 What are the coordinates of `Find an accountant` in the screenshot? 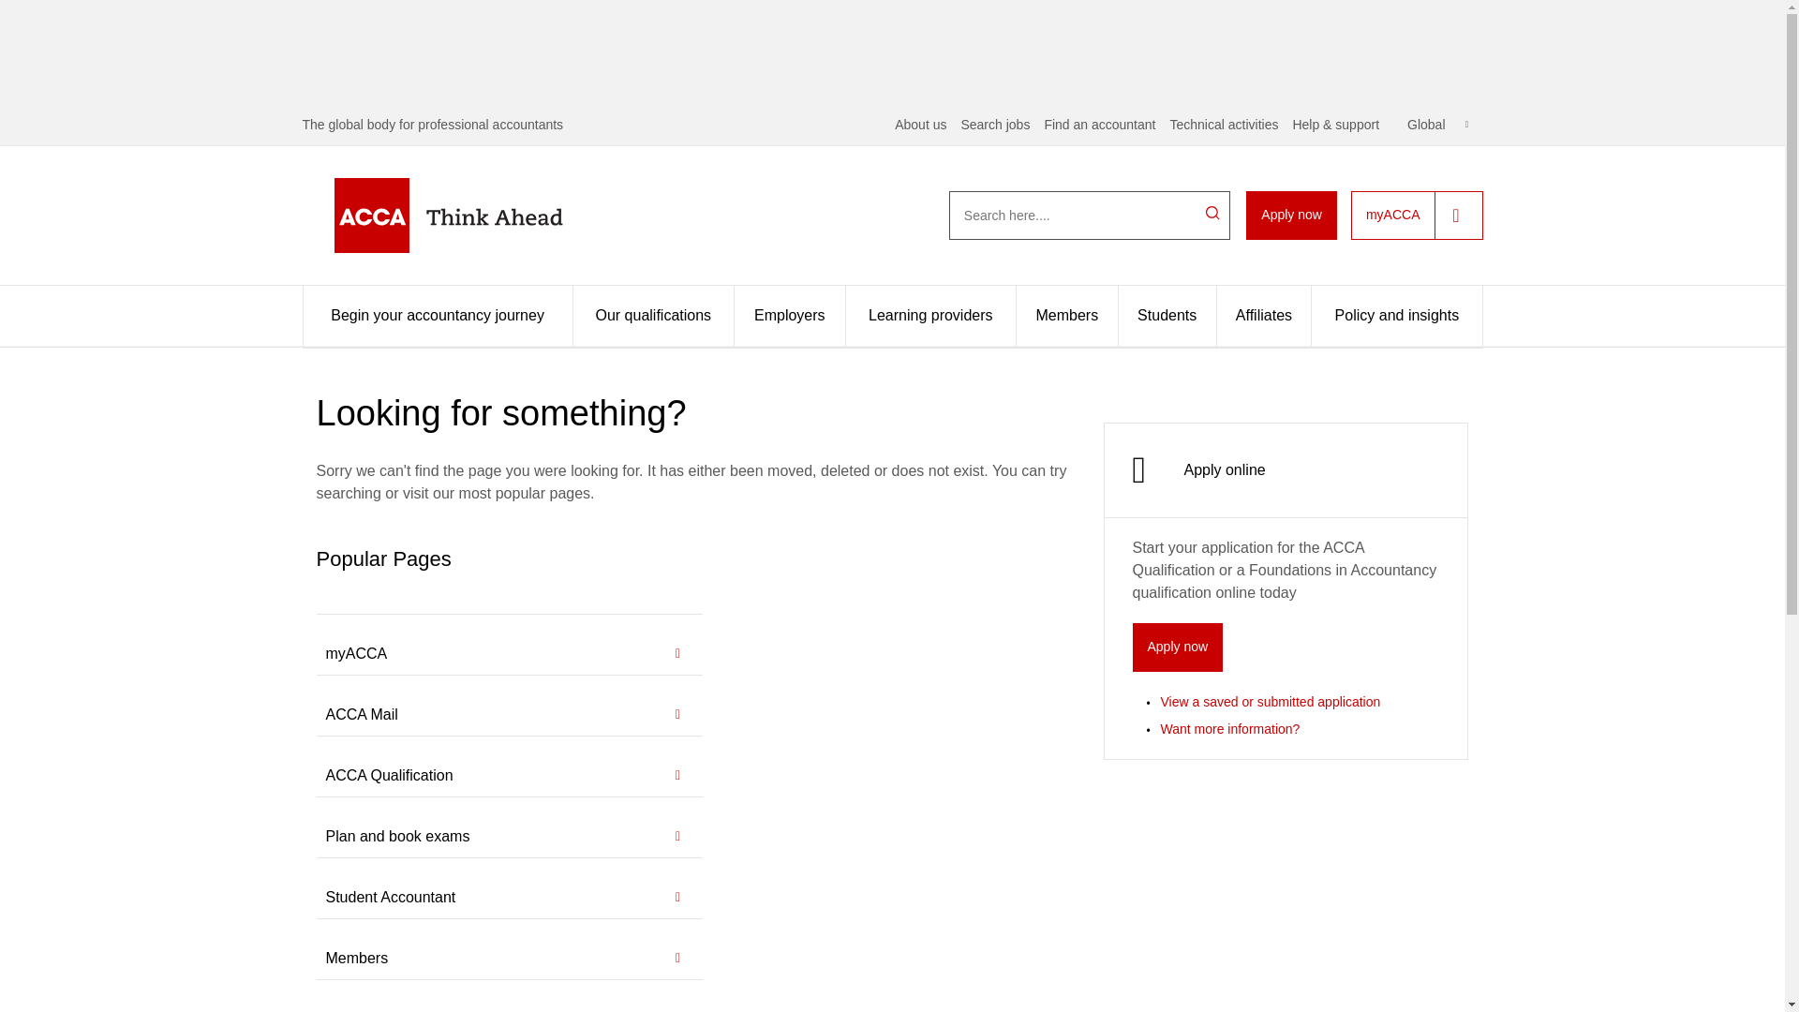 It's located at (1098, 125).